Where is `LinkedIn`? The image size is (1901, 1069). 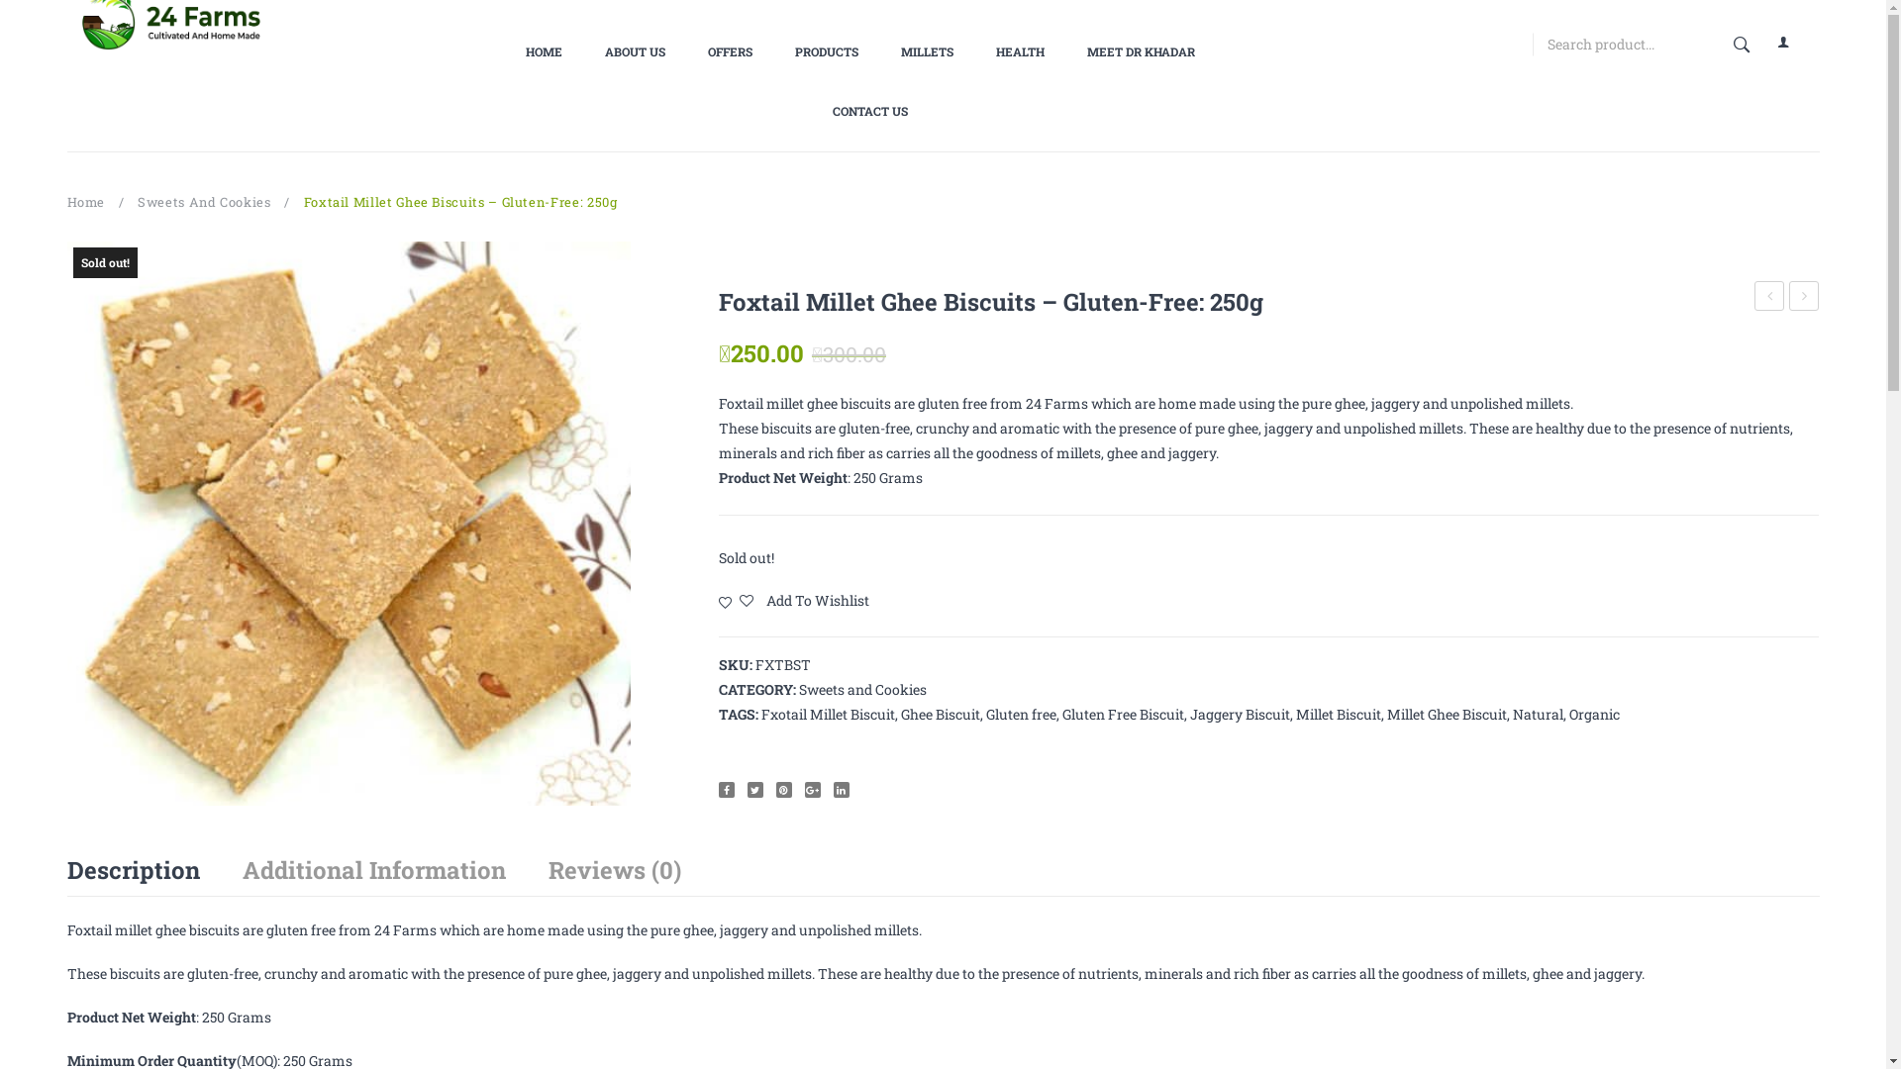
LinkedIn is located at coordinates (842, 790).